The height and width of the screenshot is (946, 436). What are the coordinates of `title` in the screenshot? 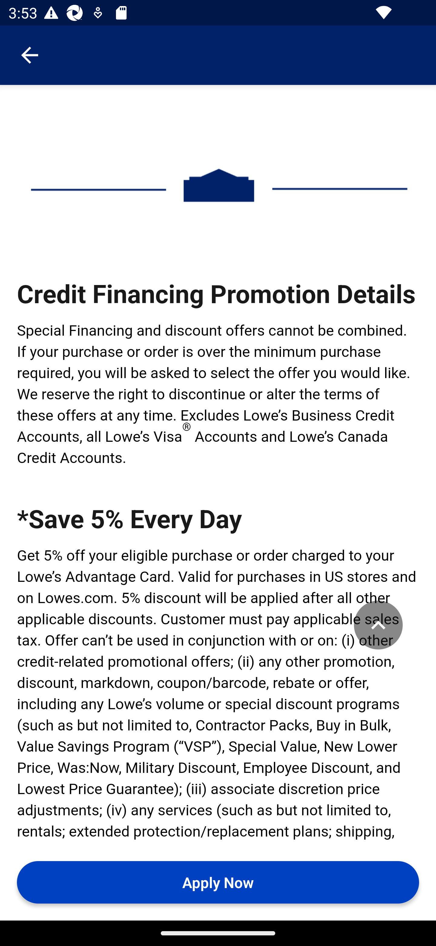 It's located at (379, 626).